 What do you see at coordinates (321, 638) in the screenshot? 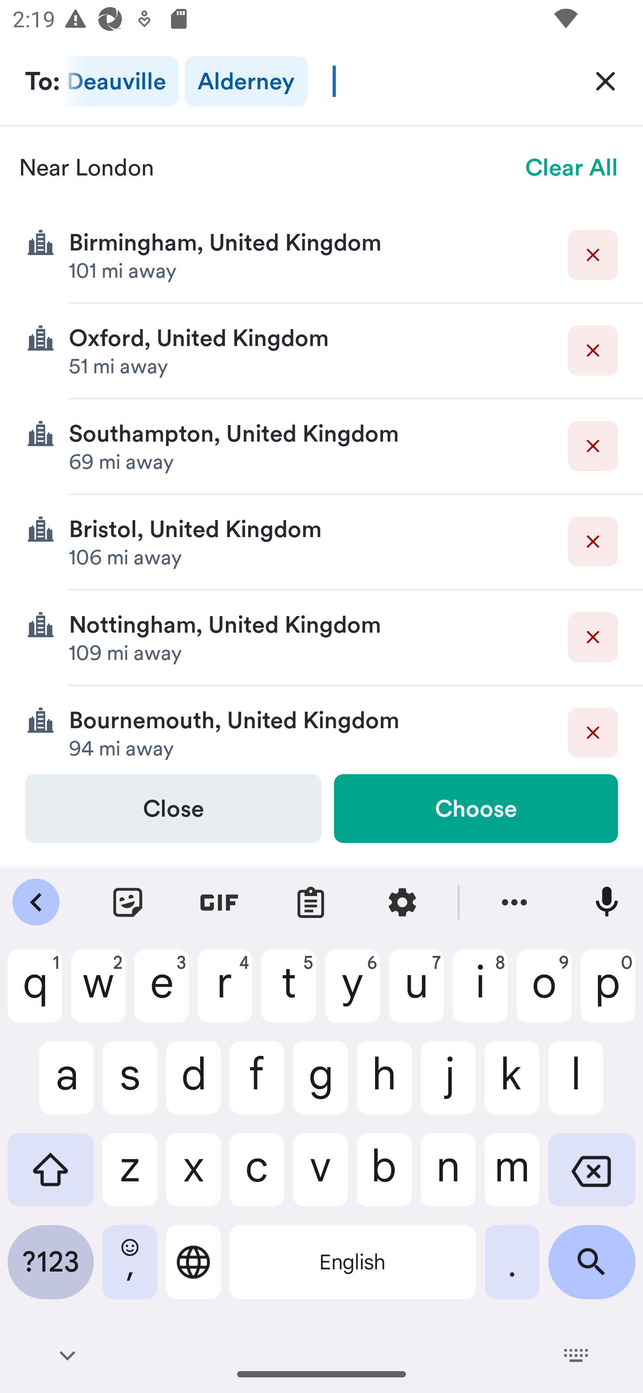
I see `Delete Nottingham, United Kingdom 109 mi away` at bounding box center [321, 638].